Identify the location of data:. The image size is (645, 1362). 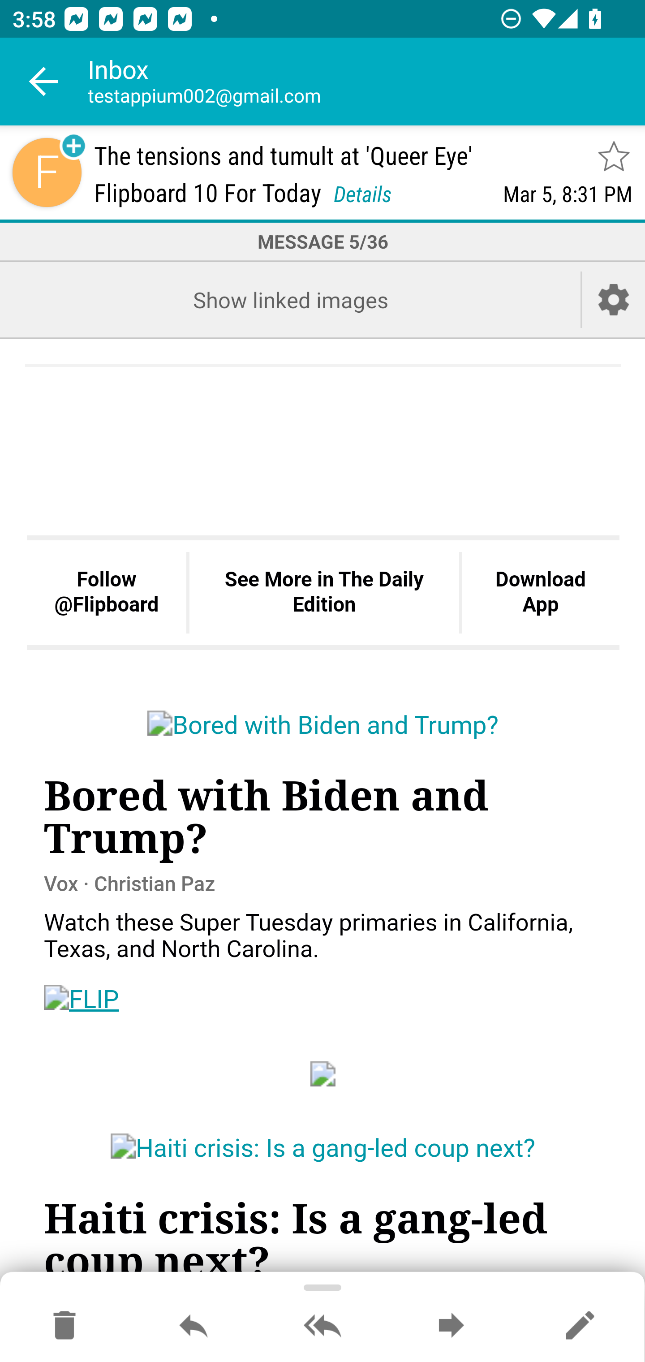
(323, 1073).